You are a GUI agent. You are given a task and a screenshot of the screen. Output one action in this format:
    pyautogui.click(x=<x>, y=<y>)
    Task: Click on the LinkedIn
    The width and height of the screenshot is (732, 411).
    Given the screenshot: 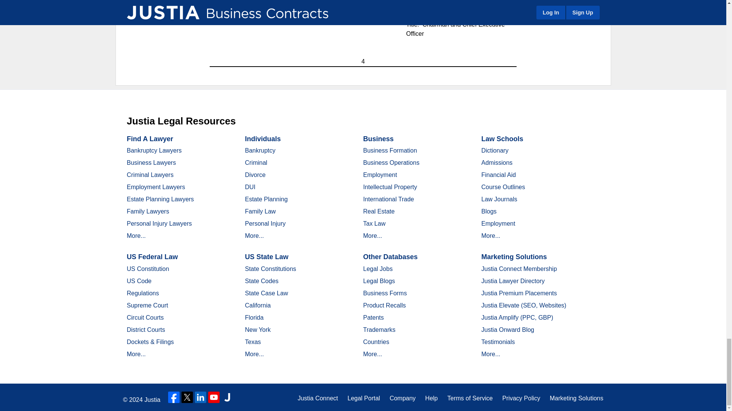 What is the action you would take?
    pyautogui.click(x=201, y=397)
    